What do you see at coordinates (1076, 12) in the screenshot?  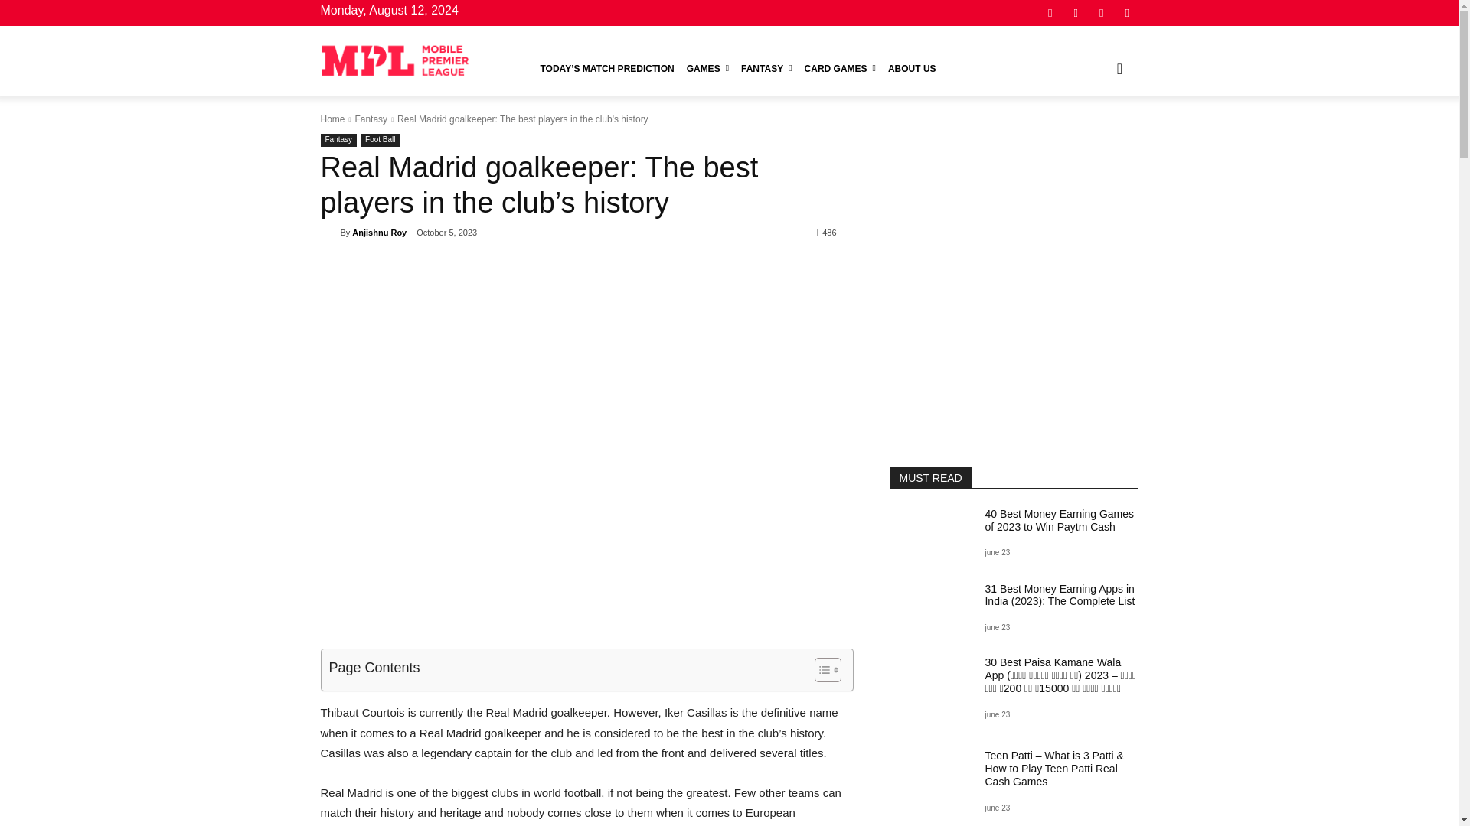 I see `Instagram` at bounding box center [1076, 12].